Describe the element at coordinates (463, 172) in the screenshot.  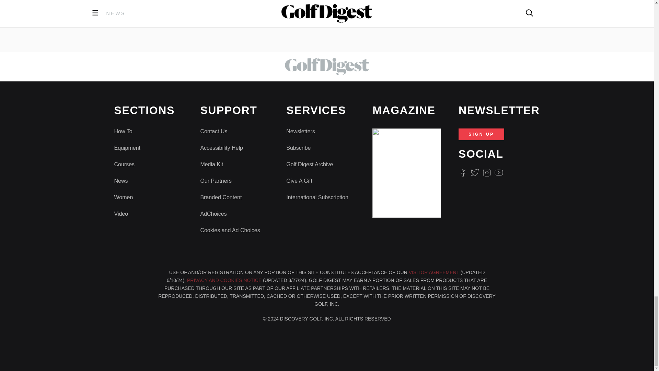
I see `Facebook Logo` at that location.